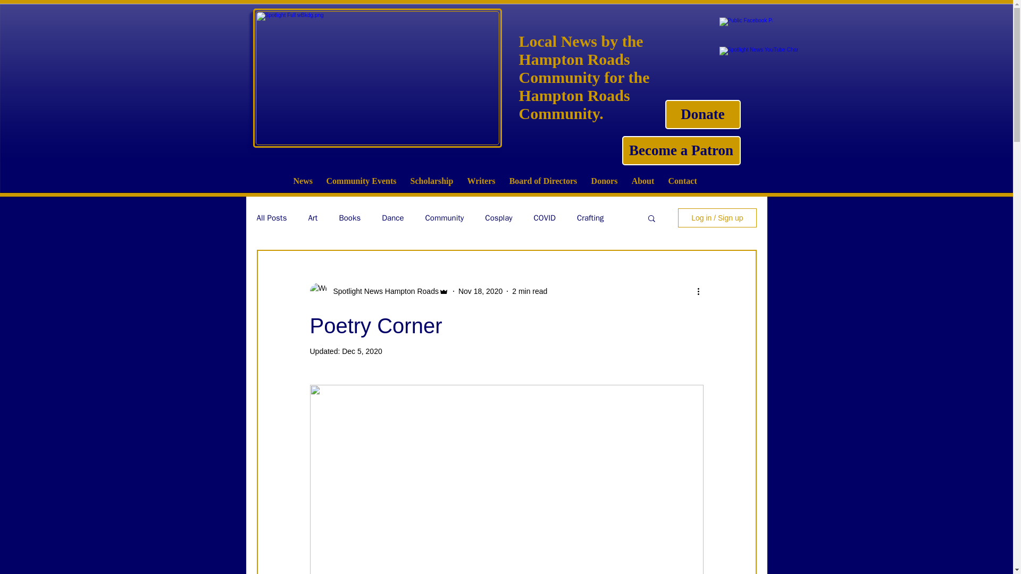 The image size is (1021, 574). What do you see at coordinates (480, 291) in the screenshot?
I see `Nov 18, 2020` at bounding box center [480, 291].